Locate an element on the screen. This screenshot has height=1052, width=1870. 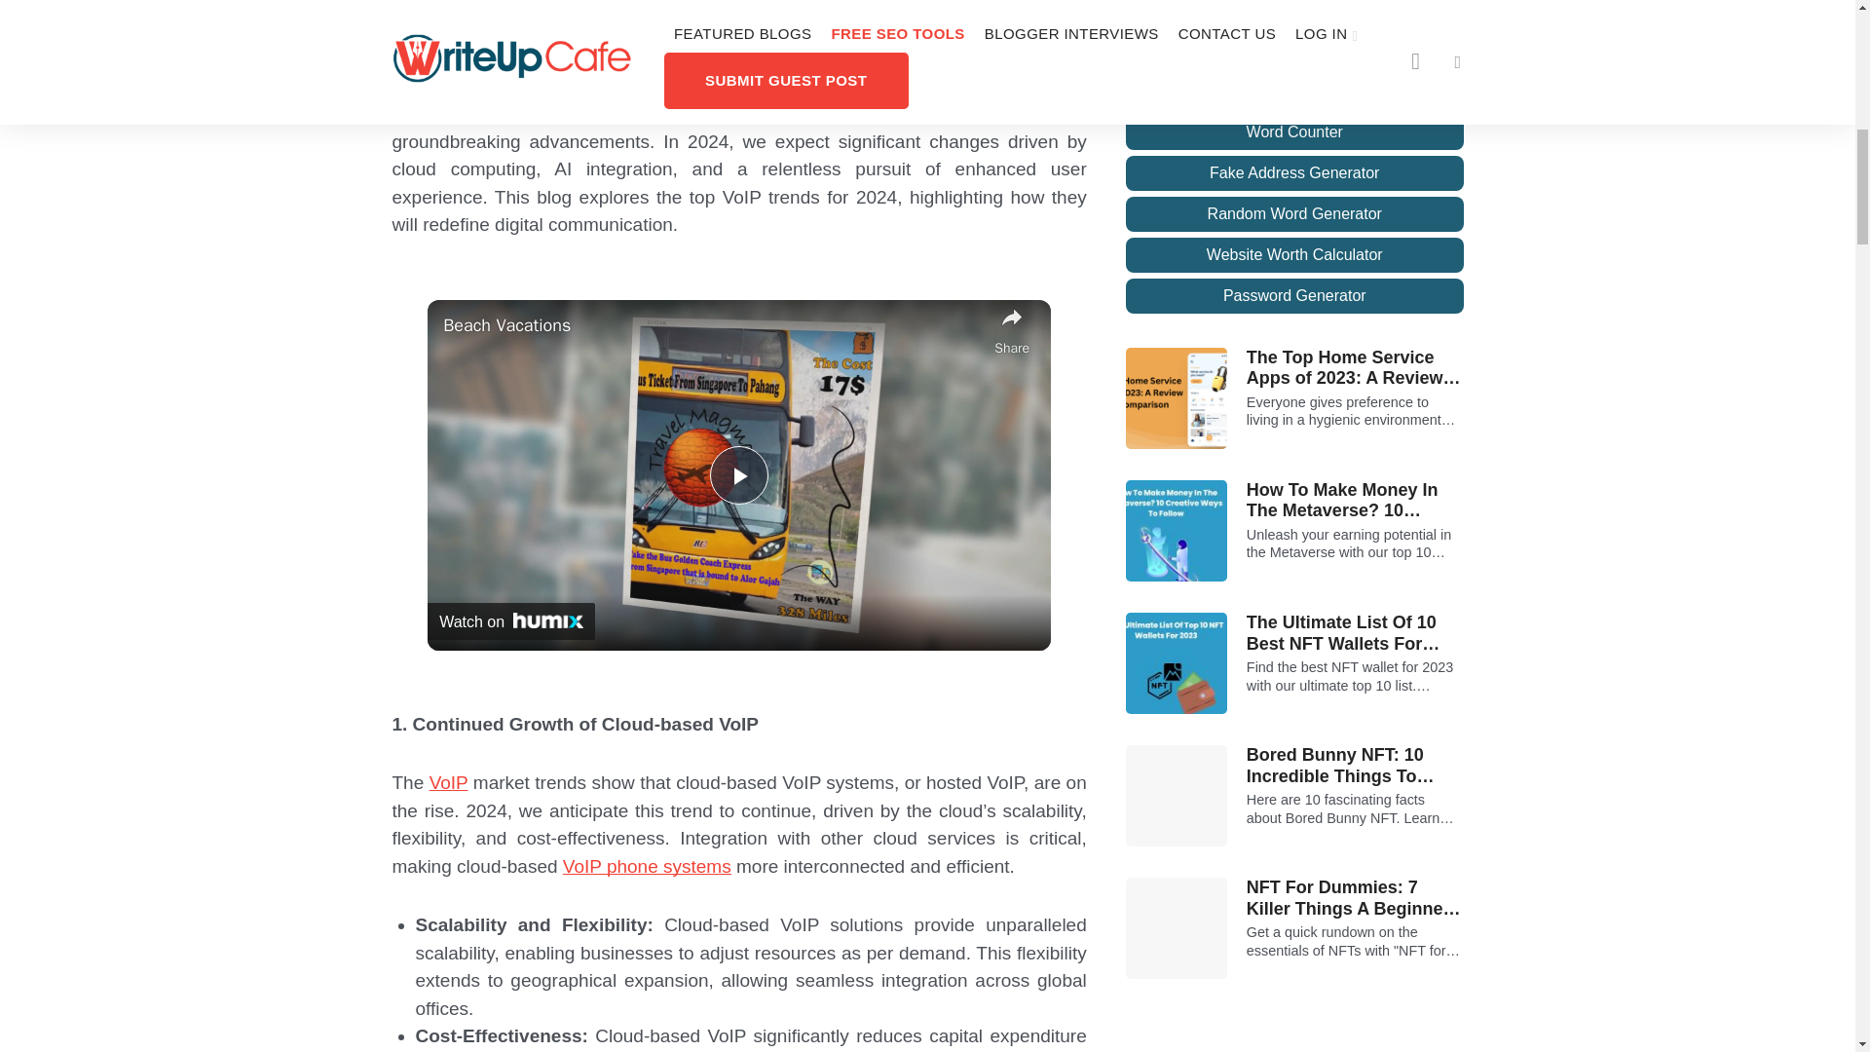
Play Video is located at coordinates (739, 475).